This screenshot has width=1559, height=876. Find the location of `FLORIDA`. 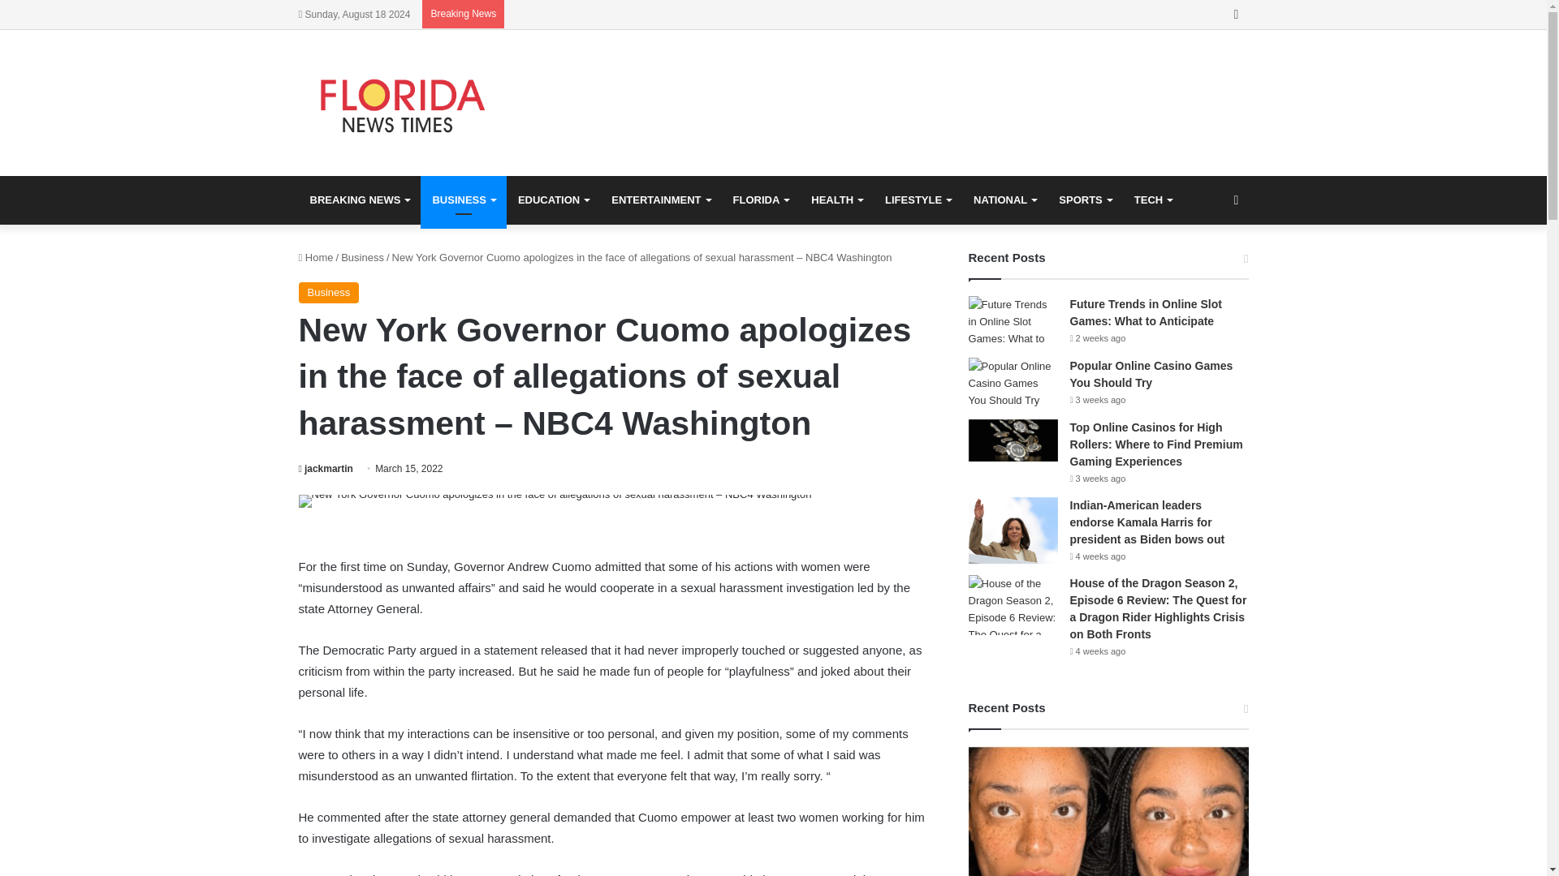

FLORIDA is located at coordinates (760, 200).